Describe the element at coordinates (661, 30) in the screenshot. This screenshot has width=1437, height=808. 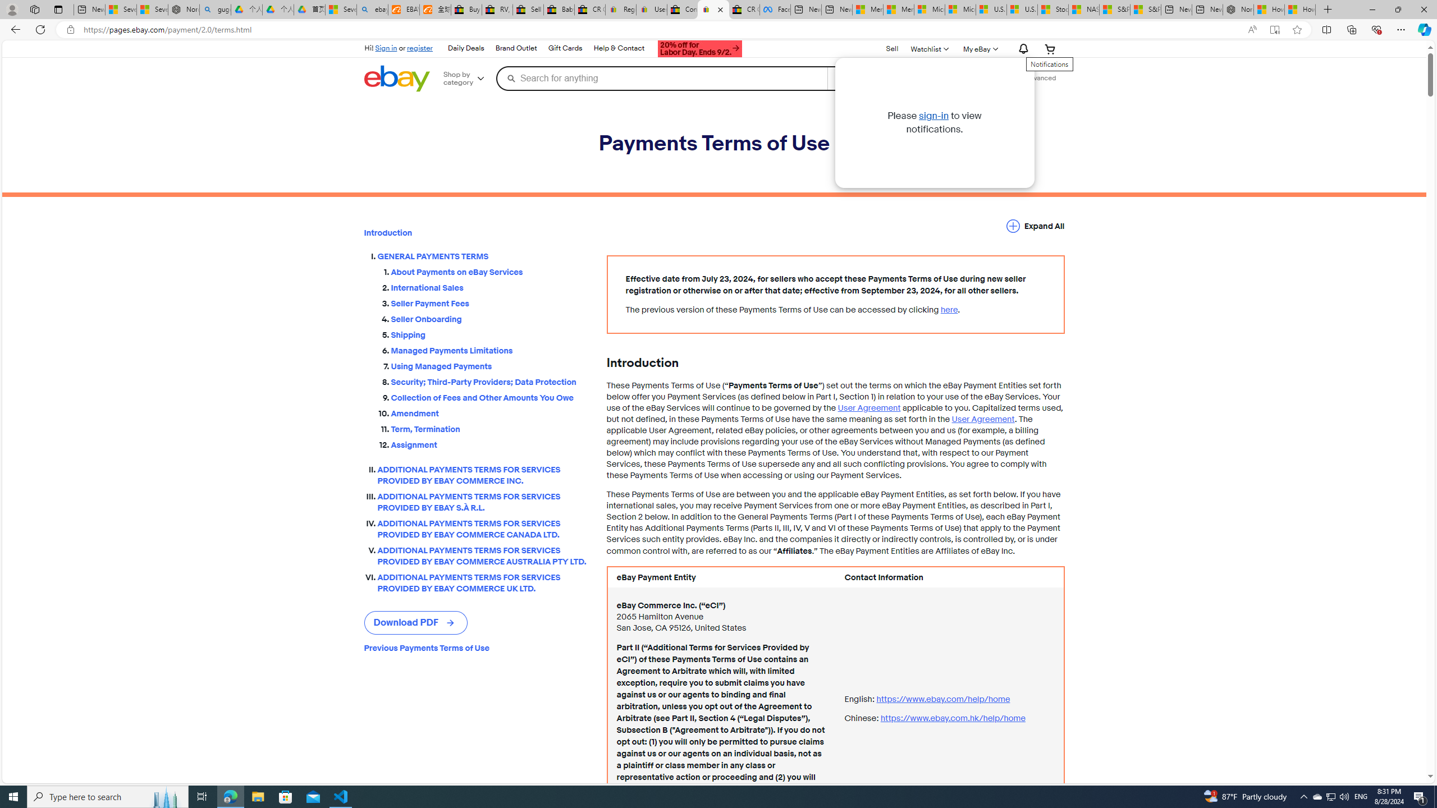
I see `Address and search bar` at that location.